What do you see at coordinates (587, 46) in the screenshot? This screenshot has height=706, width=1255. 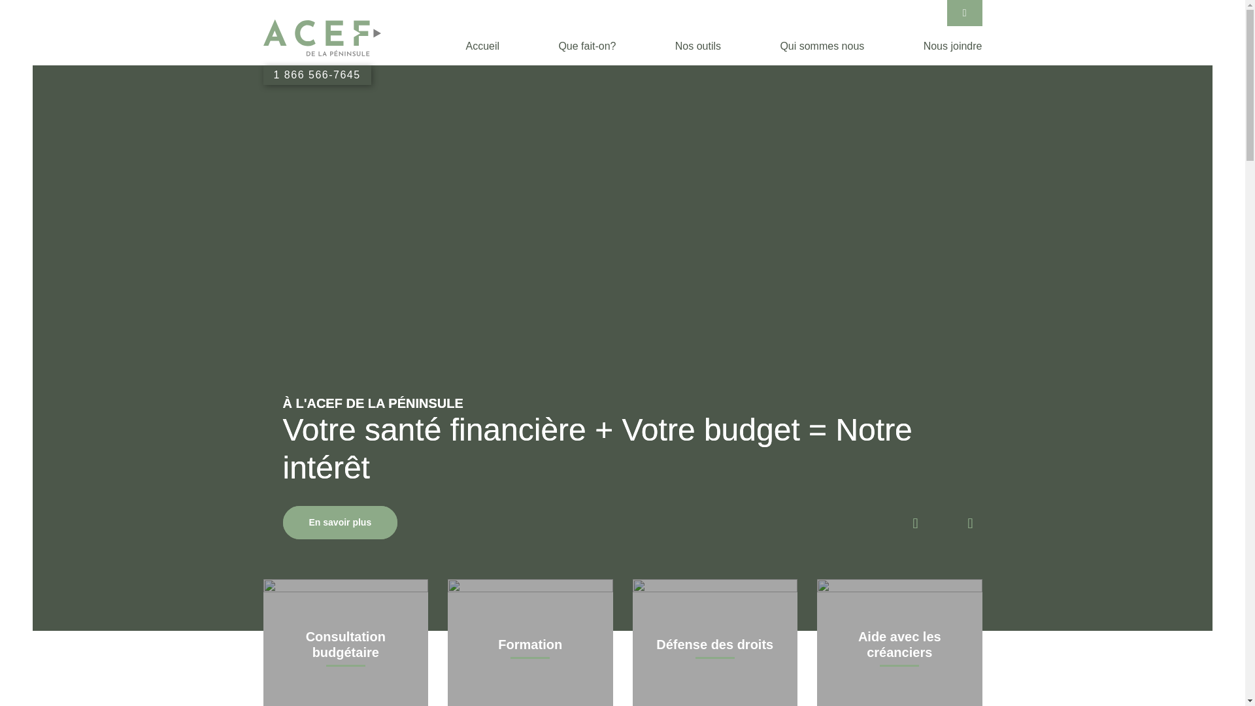 I see `Que fait-on?` at bounding box center [587, 46].